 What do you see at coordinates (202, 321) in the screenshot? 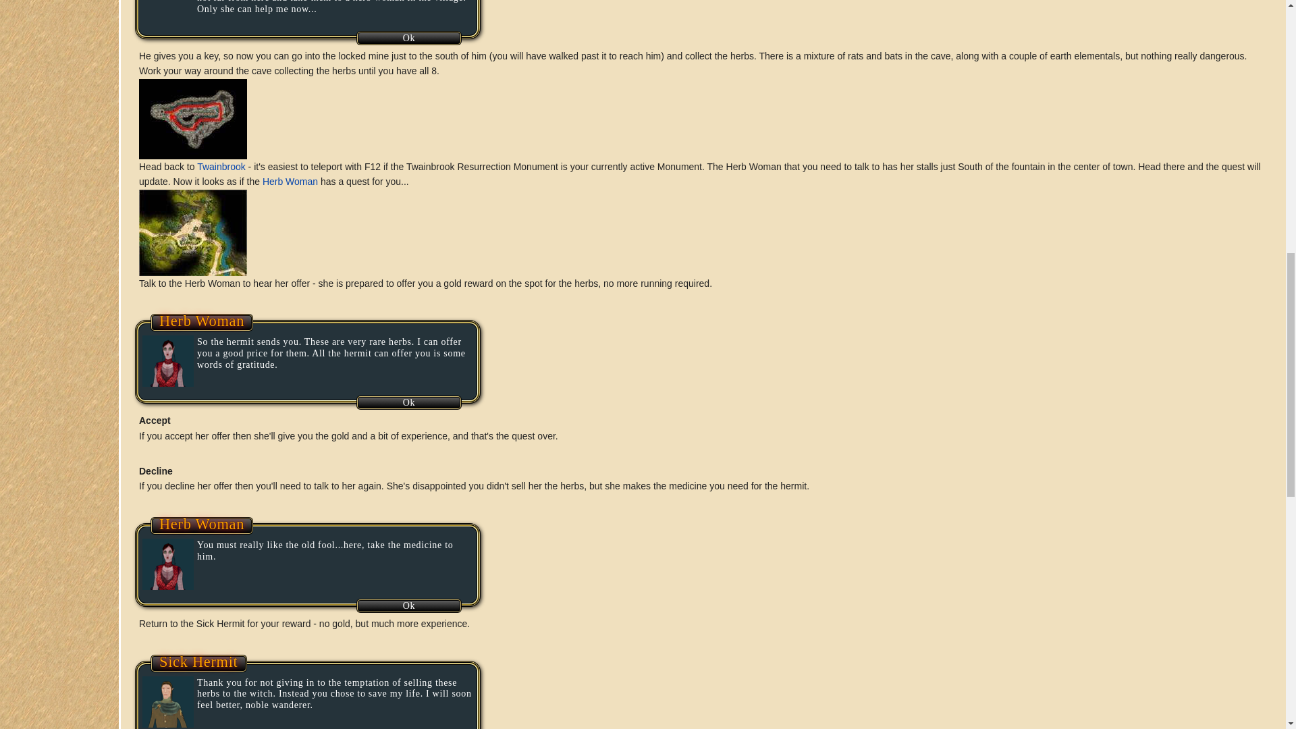
I see `Sacred 2:Herb Woman` at bounding box center [202, 321].